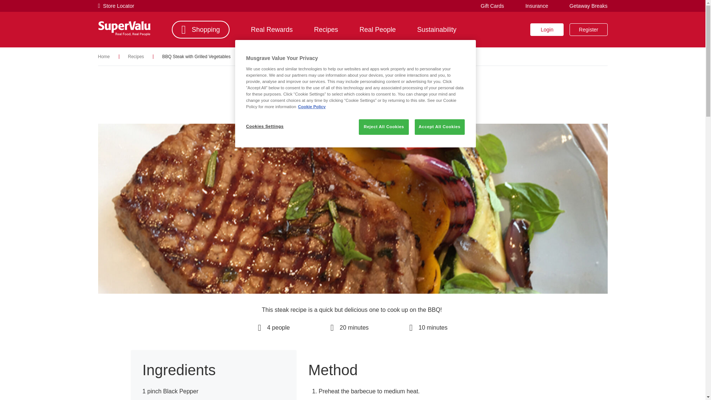 Image resolution: width=711 pixels, height=400 pixels. What do you see at coordinates (492, 6) in the screenshot?
I see `Gift Cards` at bounding box center [492, 6].